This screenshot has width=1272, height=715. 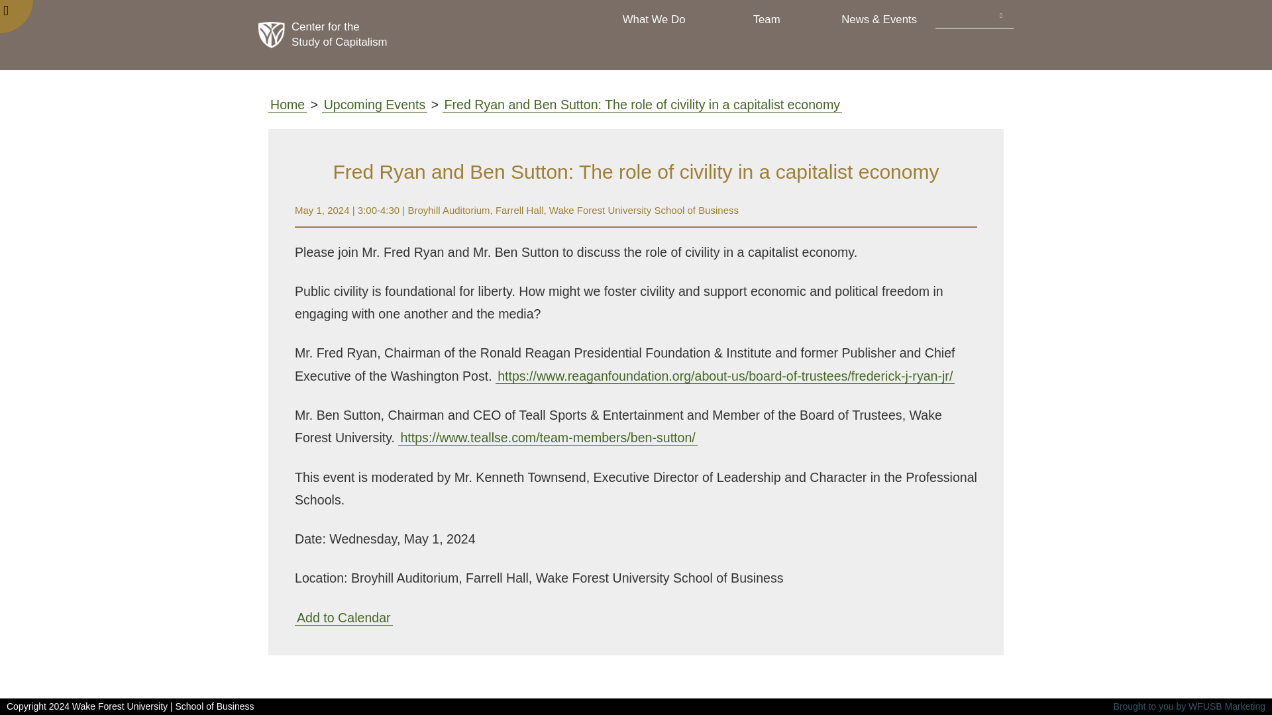 What do you see at coordinates (344, 618) in the screenshot?
I see `Add to Calendar` at bounding box center [344, 618].